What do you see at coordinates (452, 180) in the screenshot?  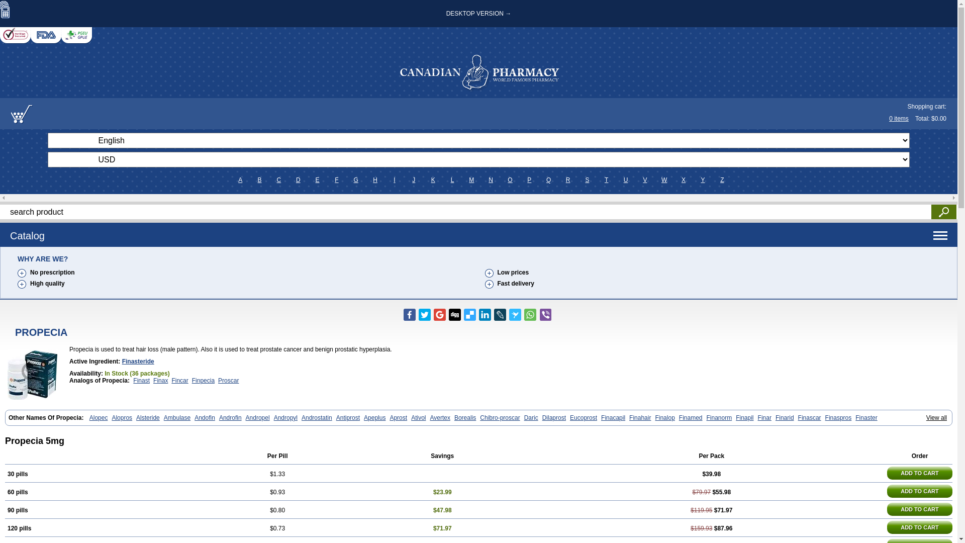 I see `L` at bounding box center [452, 180].